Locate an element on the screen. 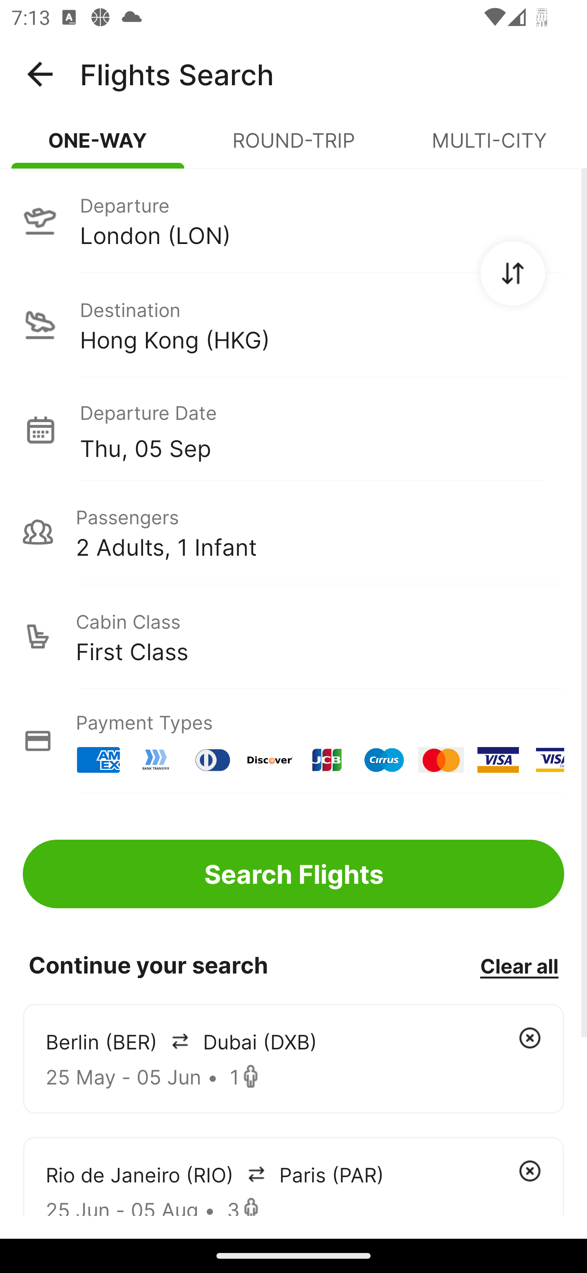 This screenshot has height=1273, width=587. Cabin Class First Class is located at coordinates (293, 636).